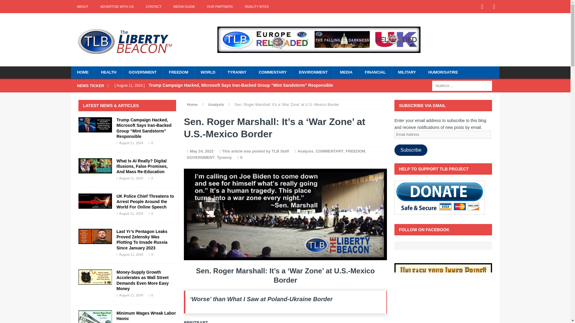  Describe the element at coordinates (82, 7) in the screenshot. I see `ABOUT` at that location.